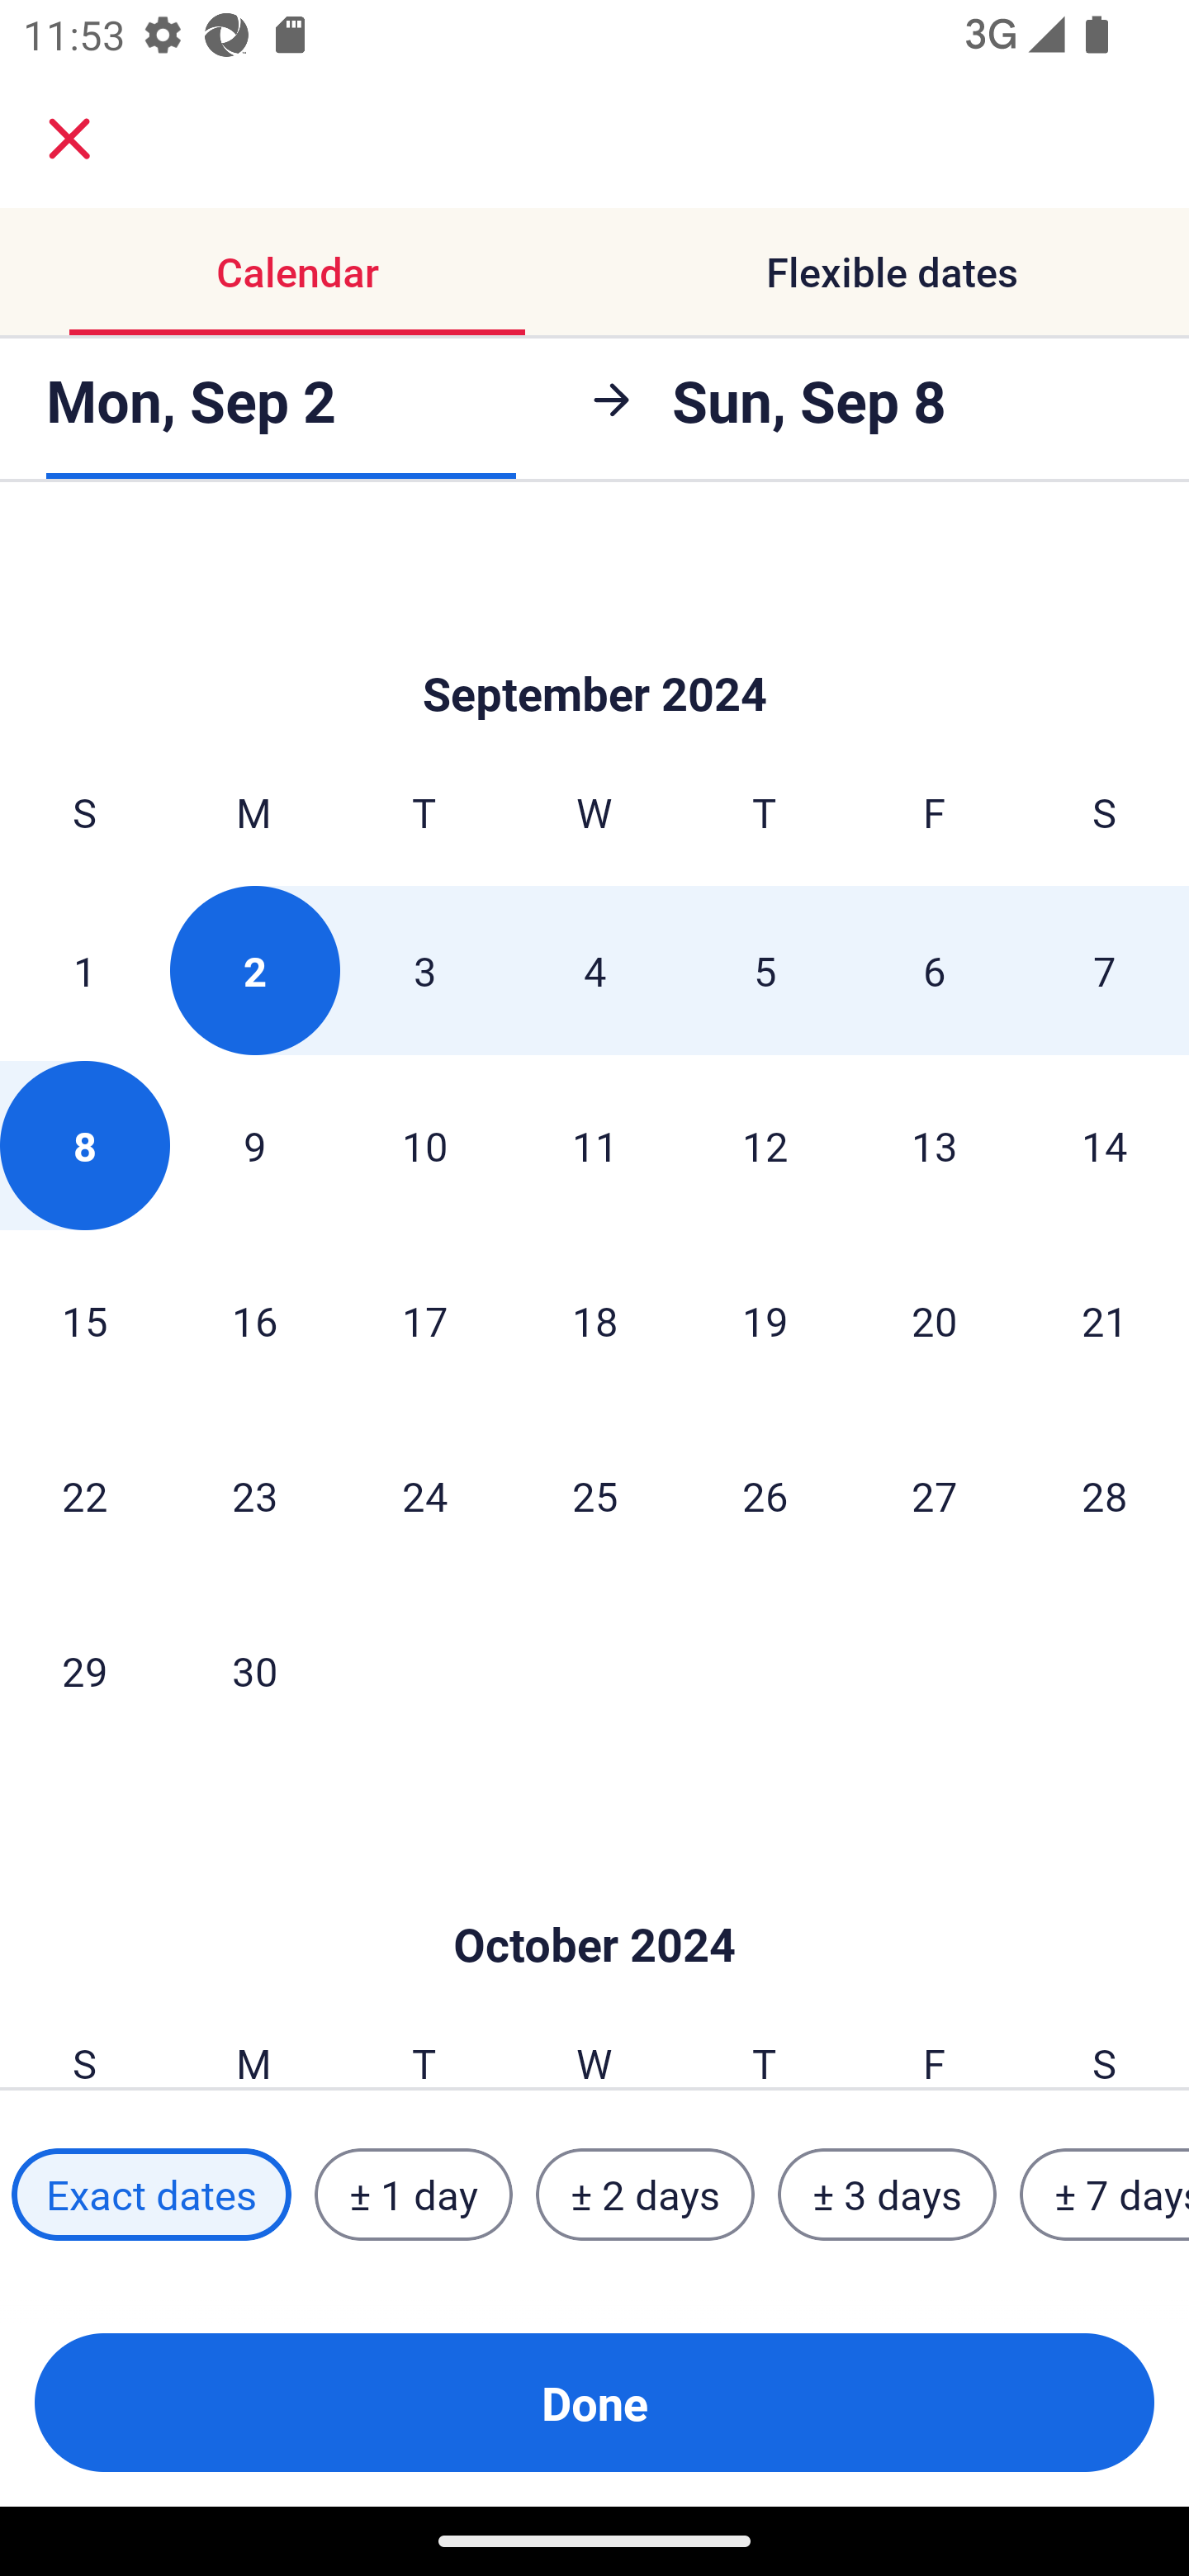 Image resolution: width=1189 pixels, height=2576 pixels. I want to click on 11 Wednesday, September 11, 2024, so click(594, 1146).